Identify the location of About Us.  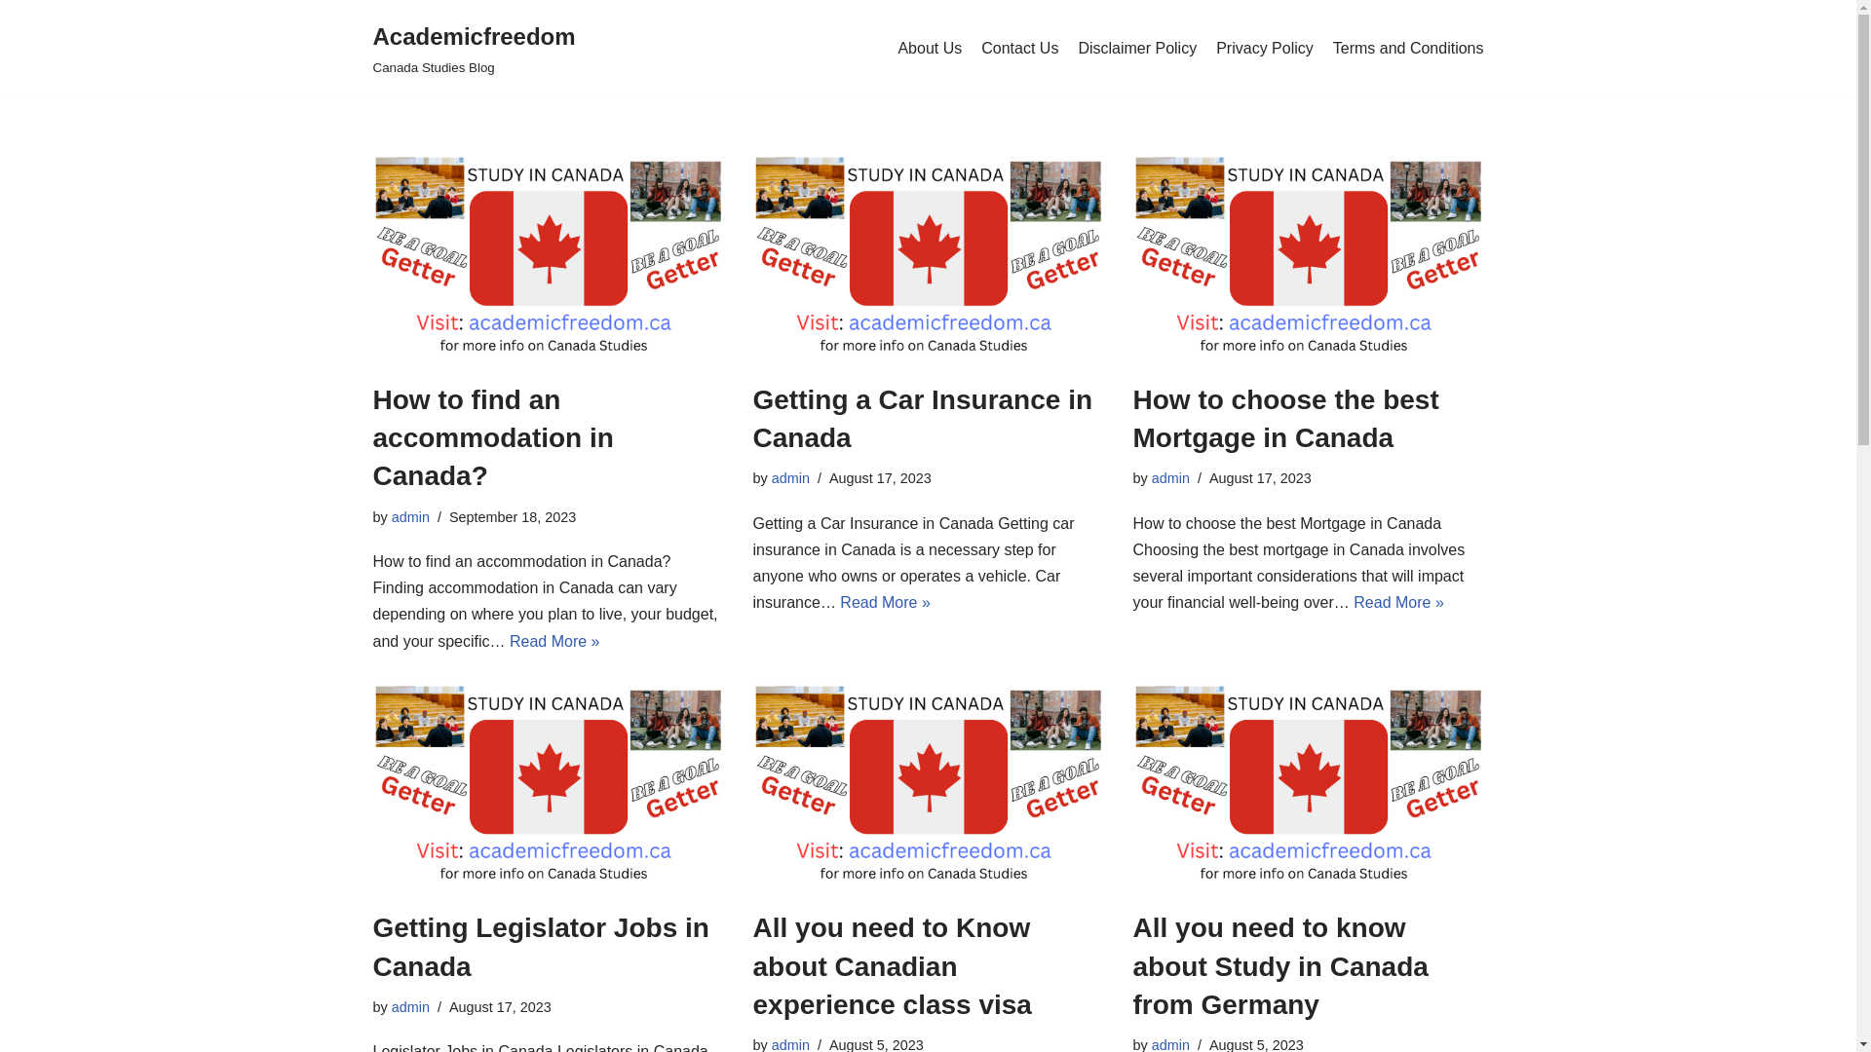
(930, 49).